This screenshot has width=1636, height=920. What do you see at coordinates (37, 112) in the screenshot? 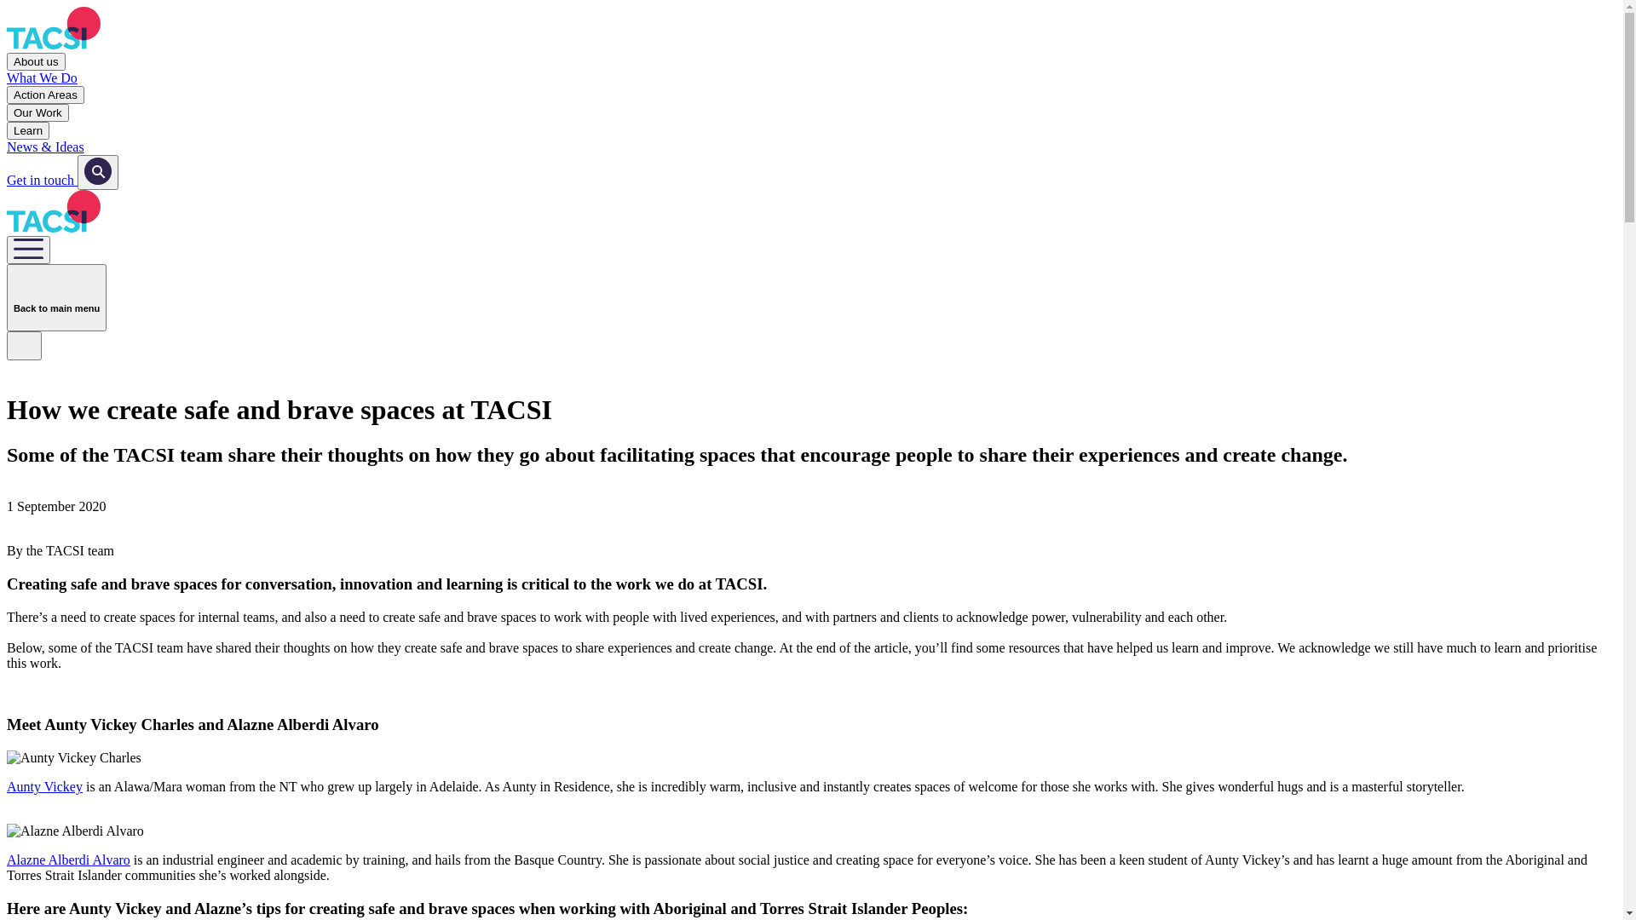
I see `Our Work` at bounding box center [37, 112].